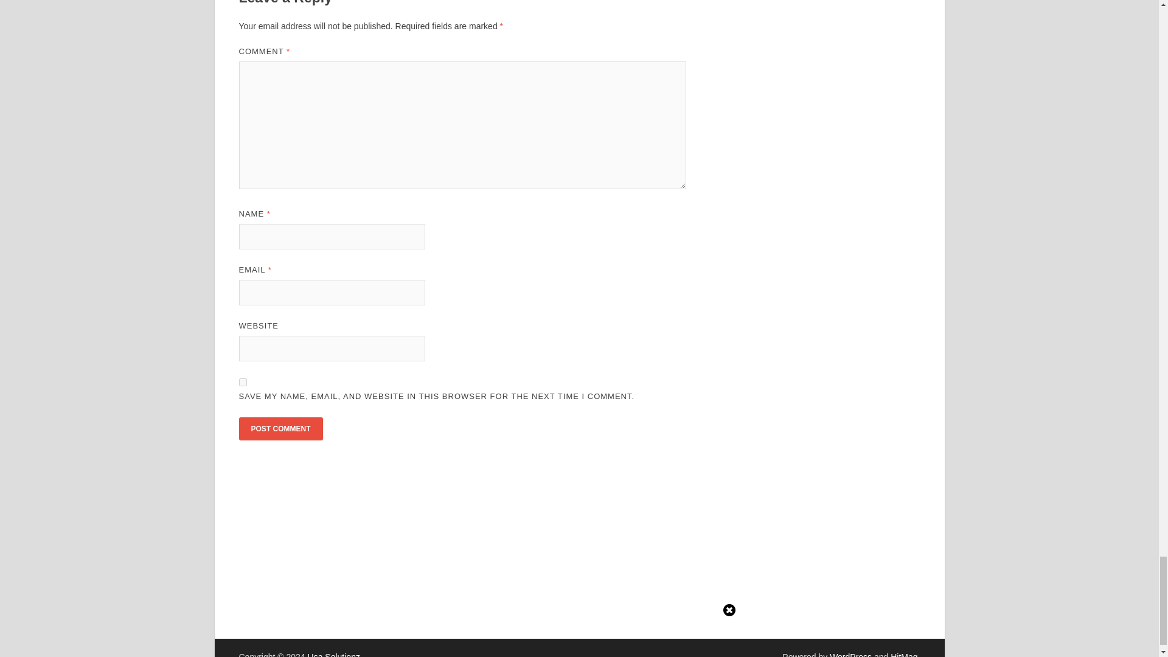 This screenshot has width=1168, height=657. I want to click on yes, so click(242, 382).